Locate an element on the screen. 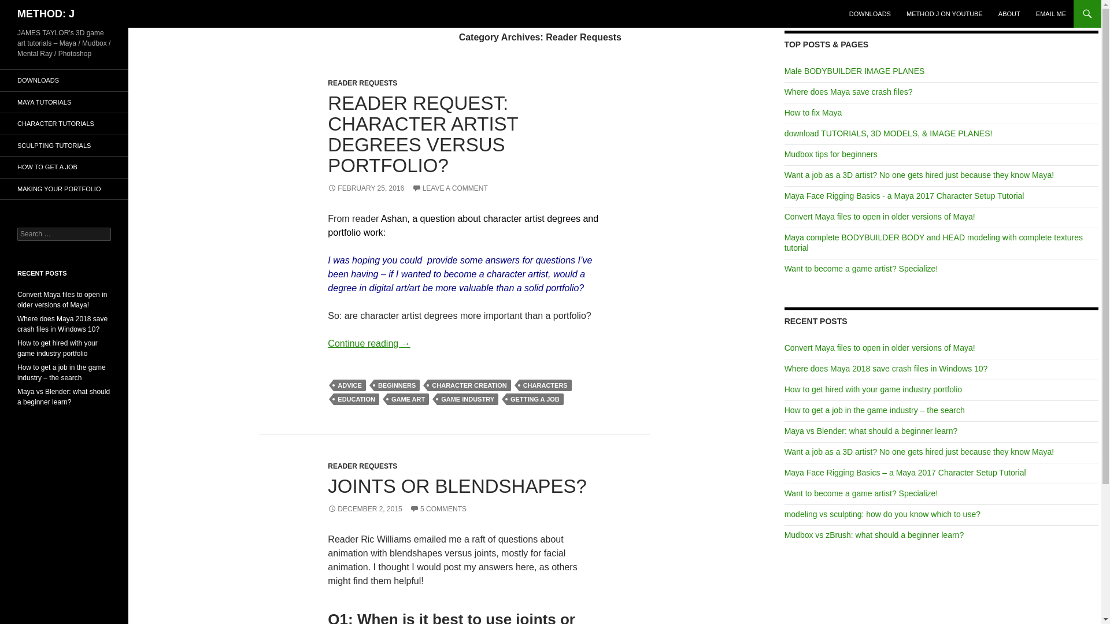 The width and height of the screenshot is (1110, 624). READER REQUESTS is located at coordinates (362, 83).